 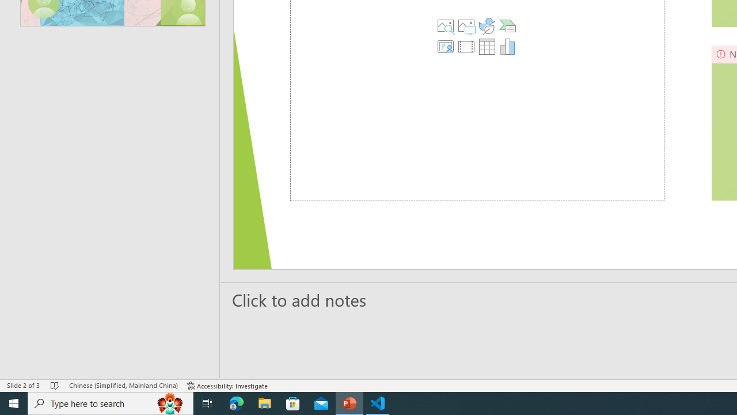 I want to click on Insert Video, so click(x=466, y=46).